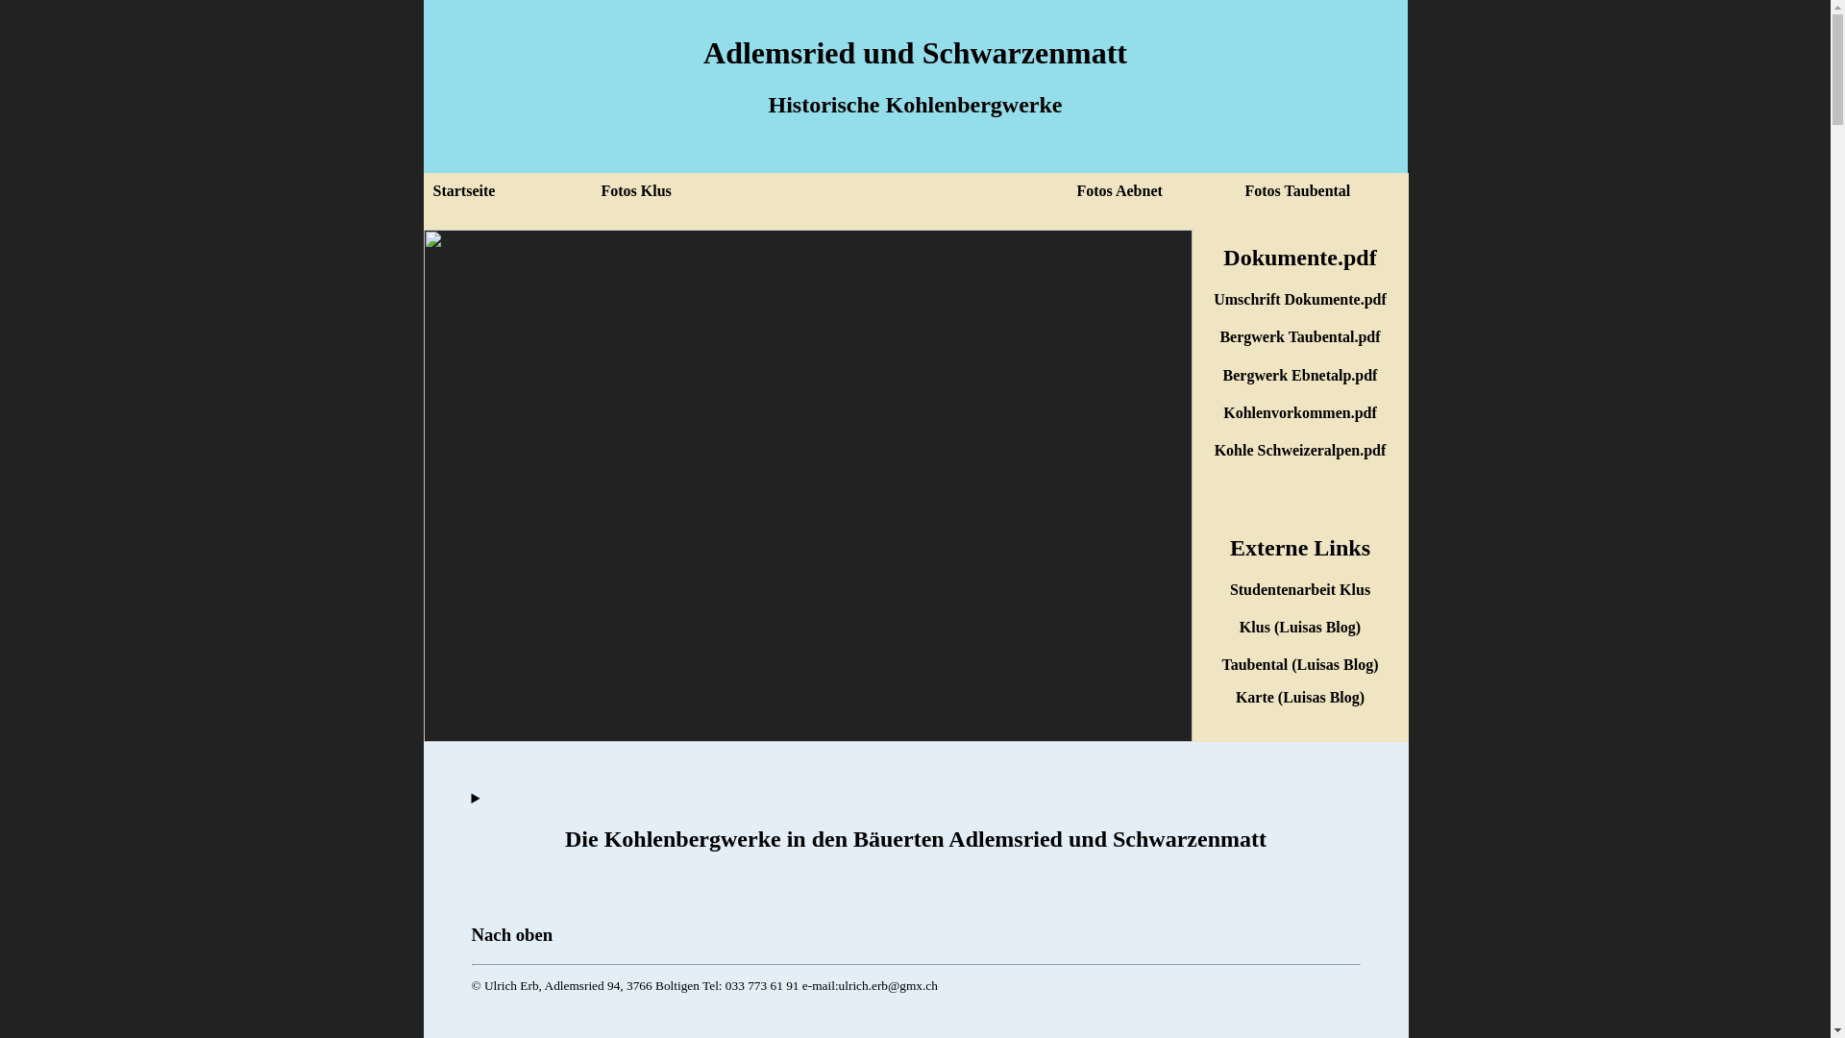  Describe the element at coordinates (1300, 590) in the screenshot. I see `Studentenarbeit Klus` at that location.